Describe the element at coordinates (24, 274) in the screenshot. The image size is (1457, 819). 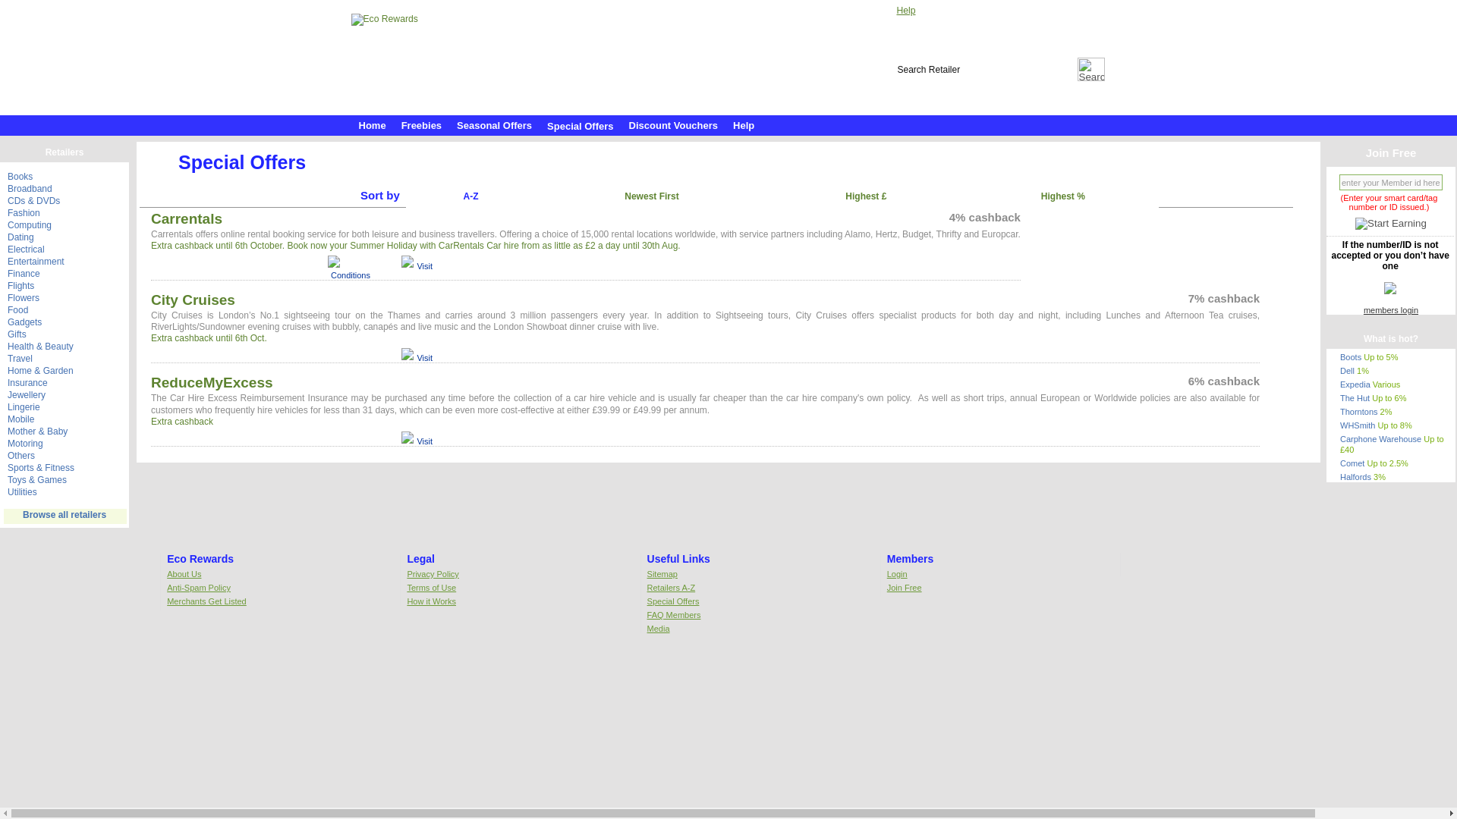
I see `Finance` at that location.